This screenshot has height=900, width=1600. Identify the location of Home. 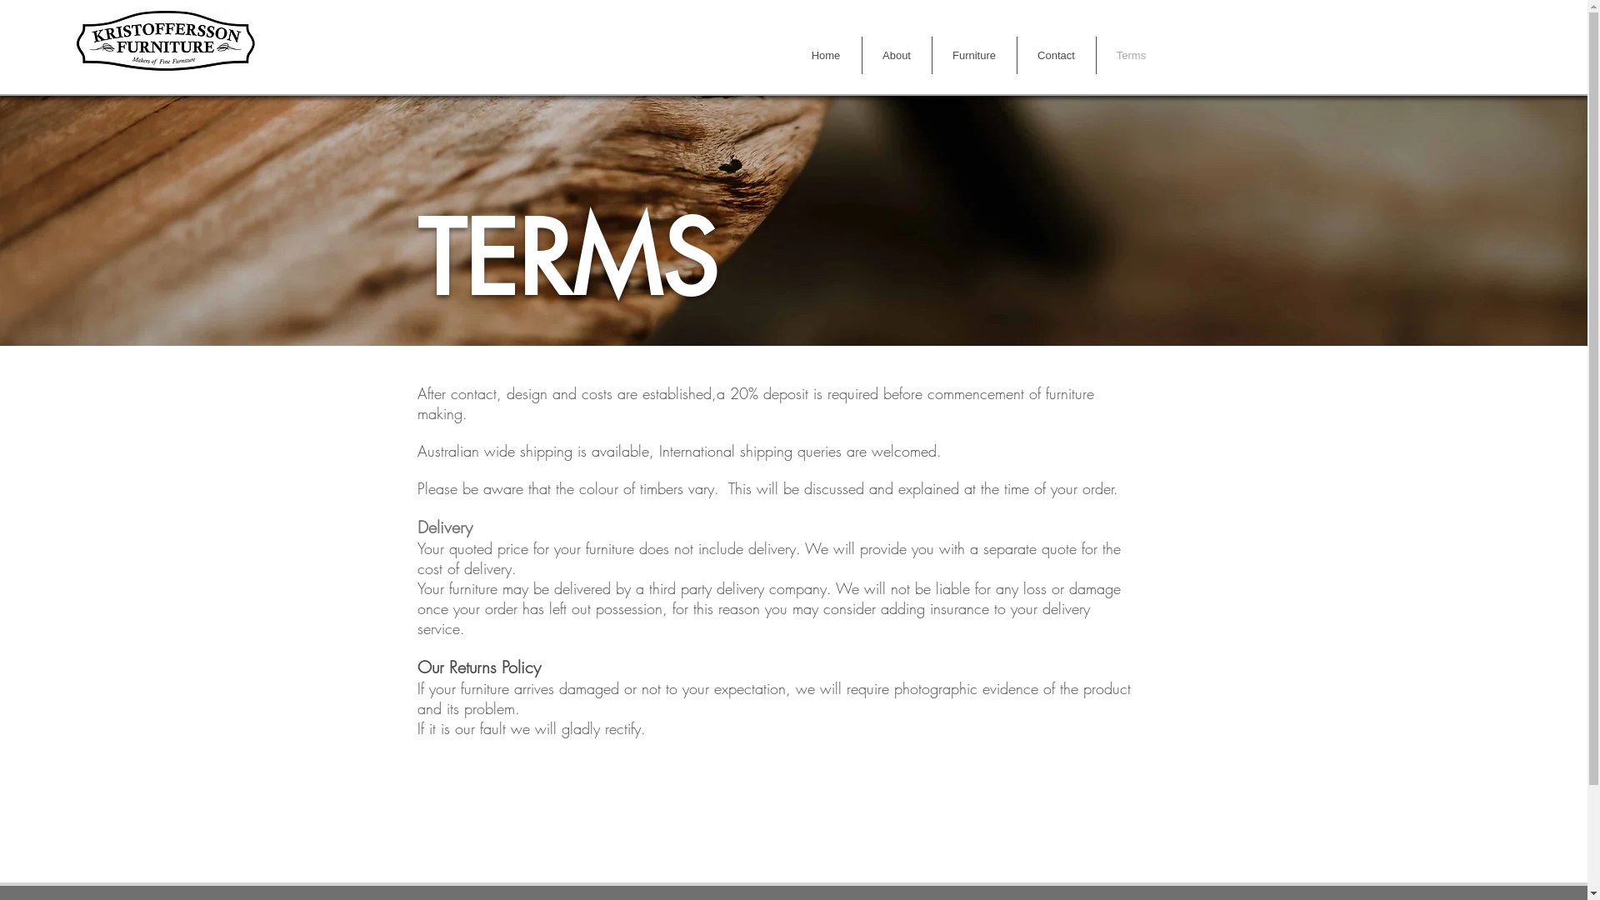
(825, 55).